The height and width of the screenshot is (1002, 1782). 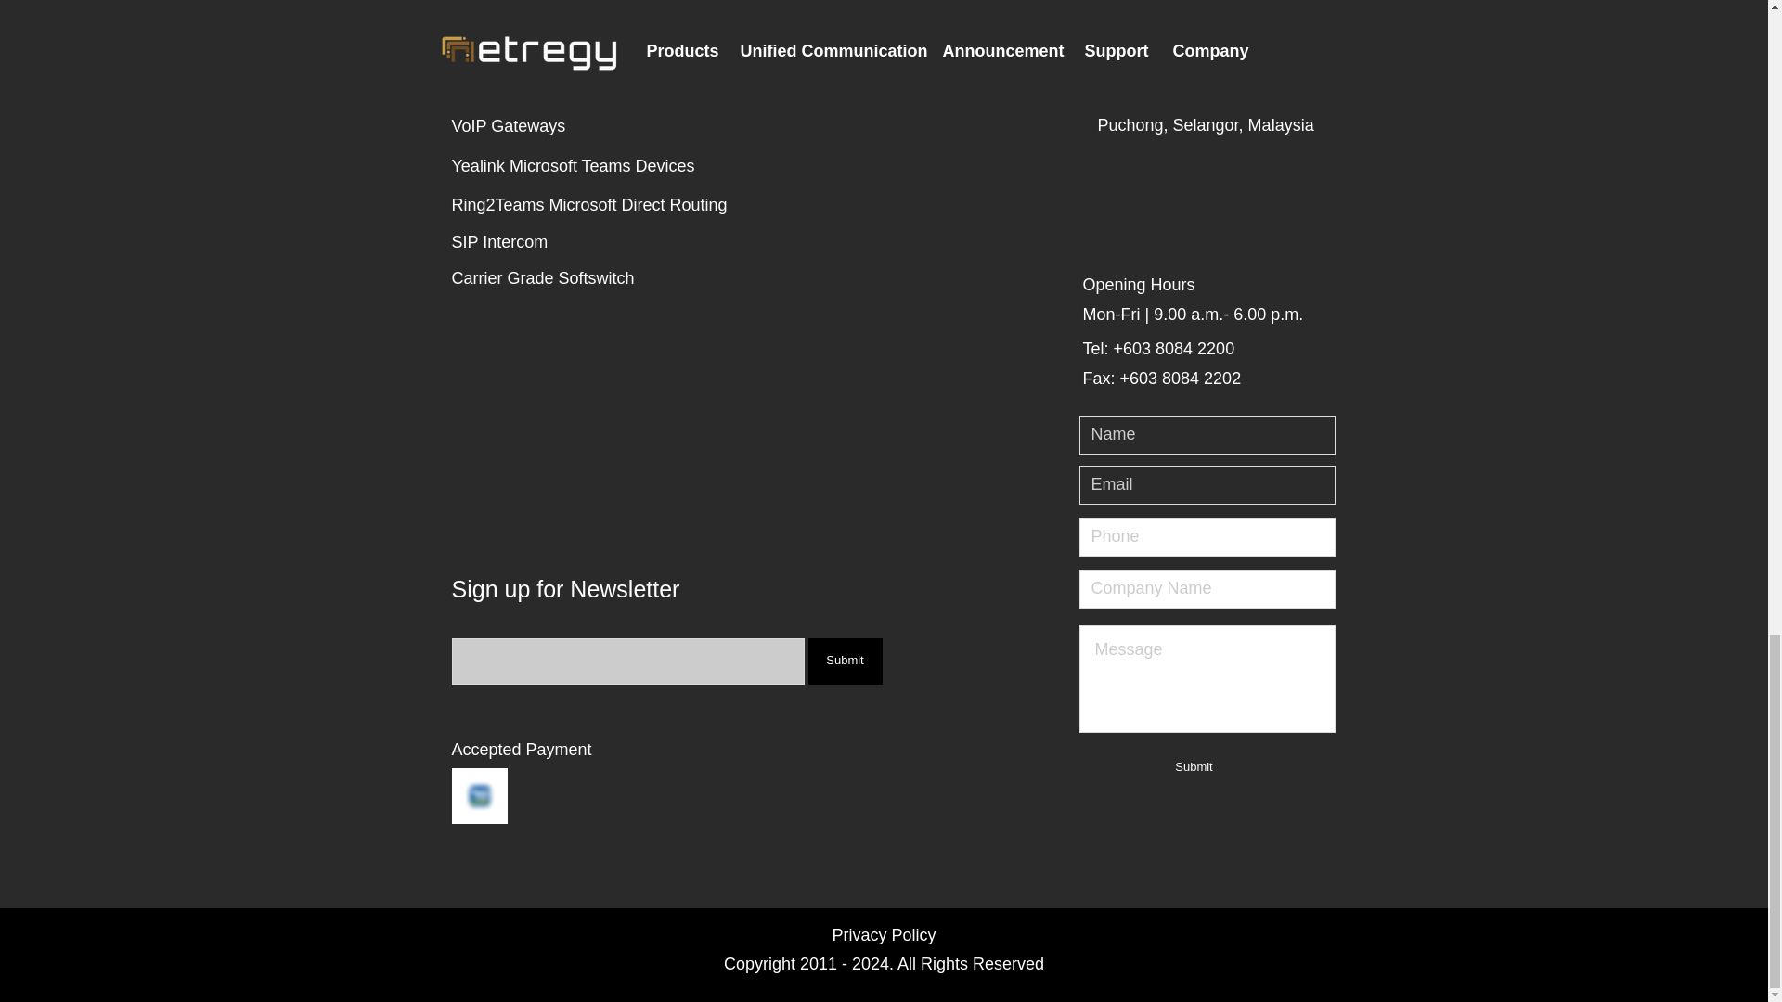 What do you see at coordinates (516, 13) in the screenshot?
I see `SIP-Phones` at bounding box center [516, 13].